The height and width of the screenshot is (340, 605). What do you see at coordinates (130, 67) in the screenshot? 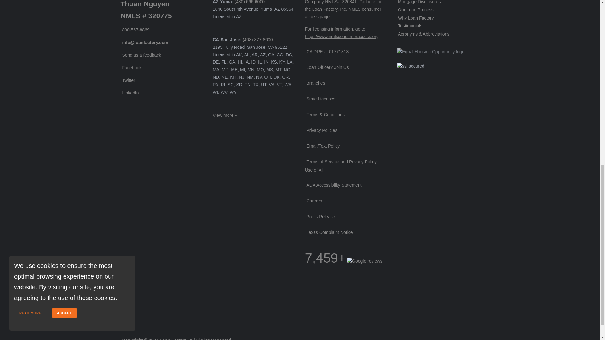
I see `Facebook` at bounding box center [130, 67].